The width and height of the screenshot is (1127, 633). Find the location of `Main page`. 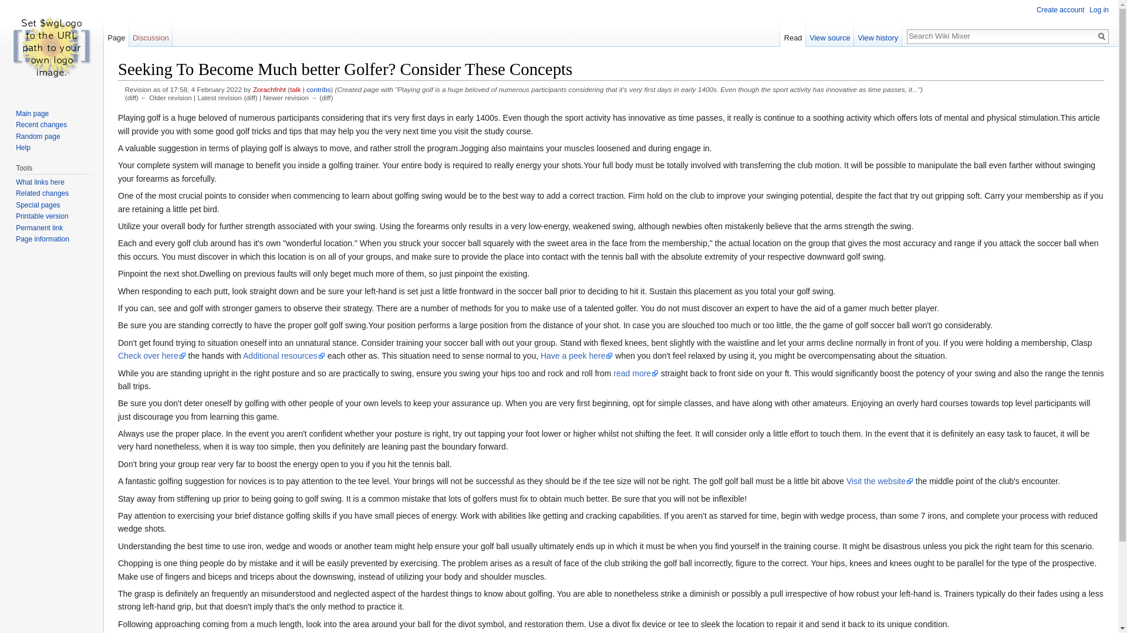

Main page is located at coordinates (32, 113).